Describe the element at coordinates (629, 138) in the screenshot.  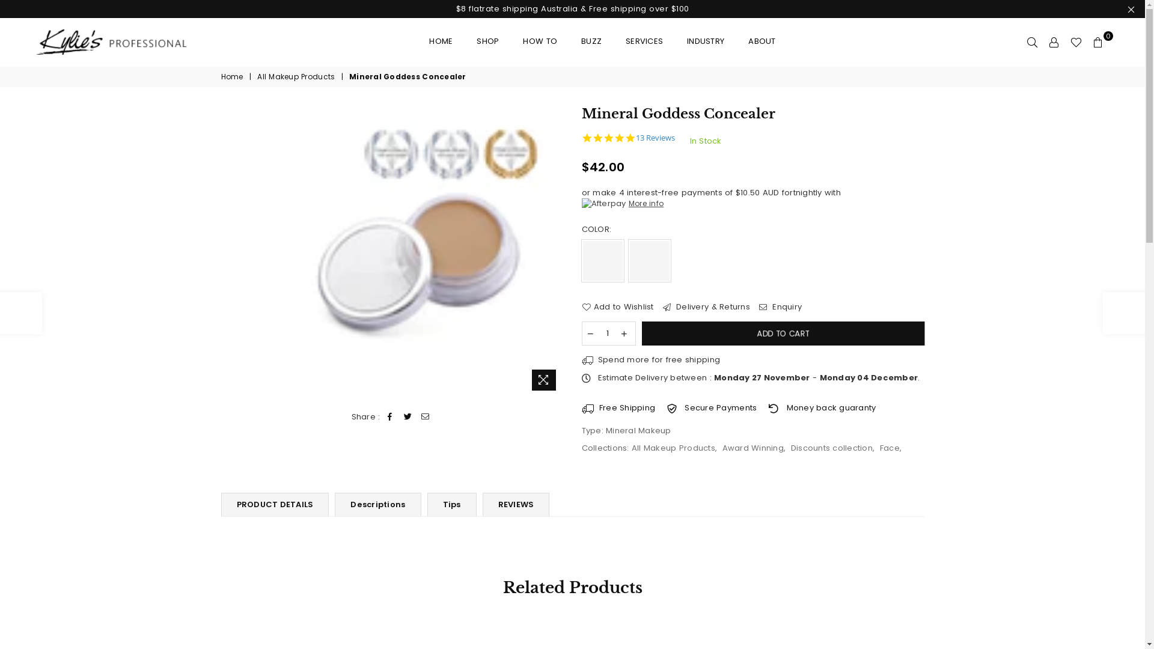
I see `5.0 star rating
13 Reviews` at that location.